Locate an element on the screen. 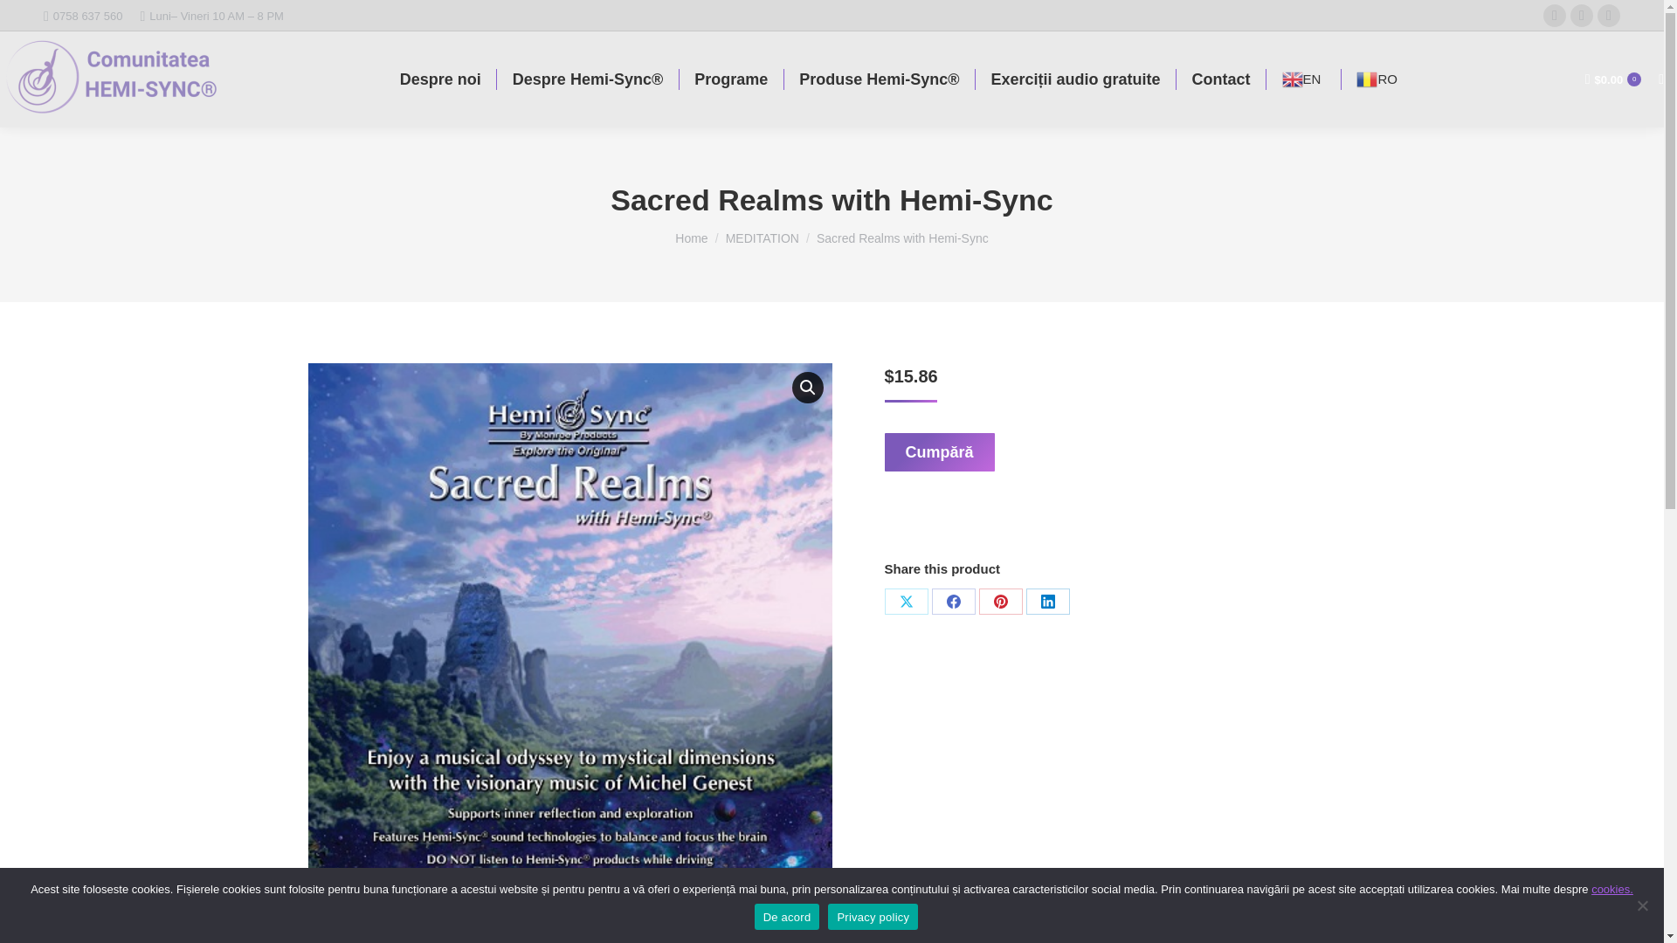  Facebook page opens in new window is located at coordinates (1555, 16).